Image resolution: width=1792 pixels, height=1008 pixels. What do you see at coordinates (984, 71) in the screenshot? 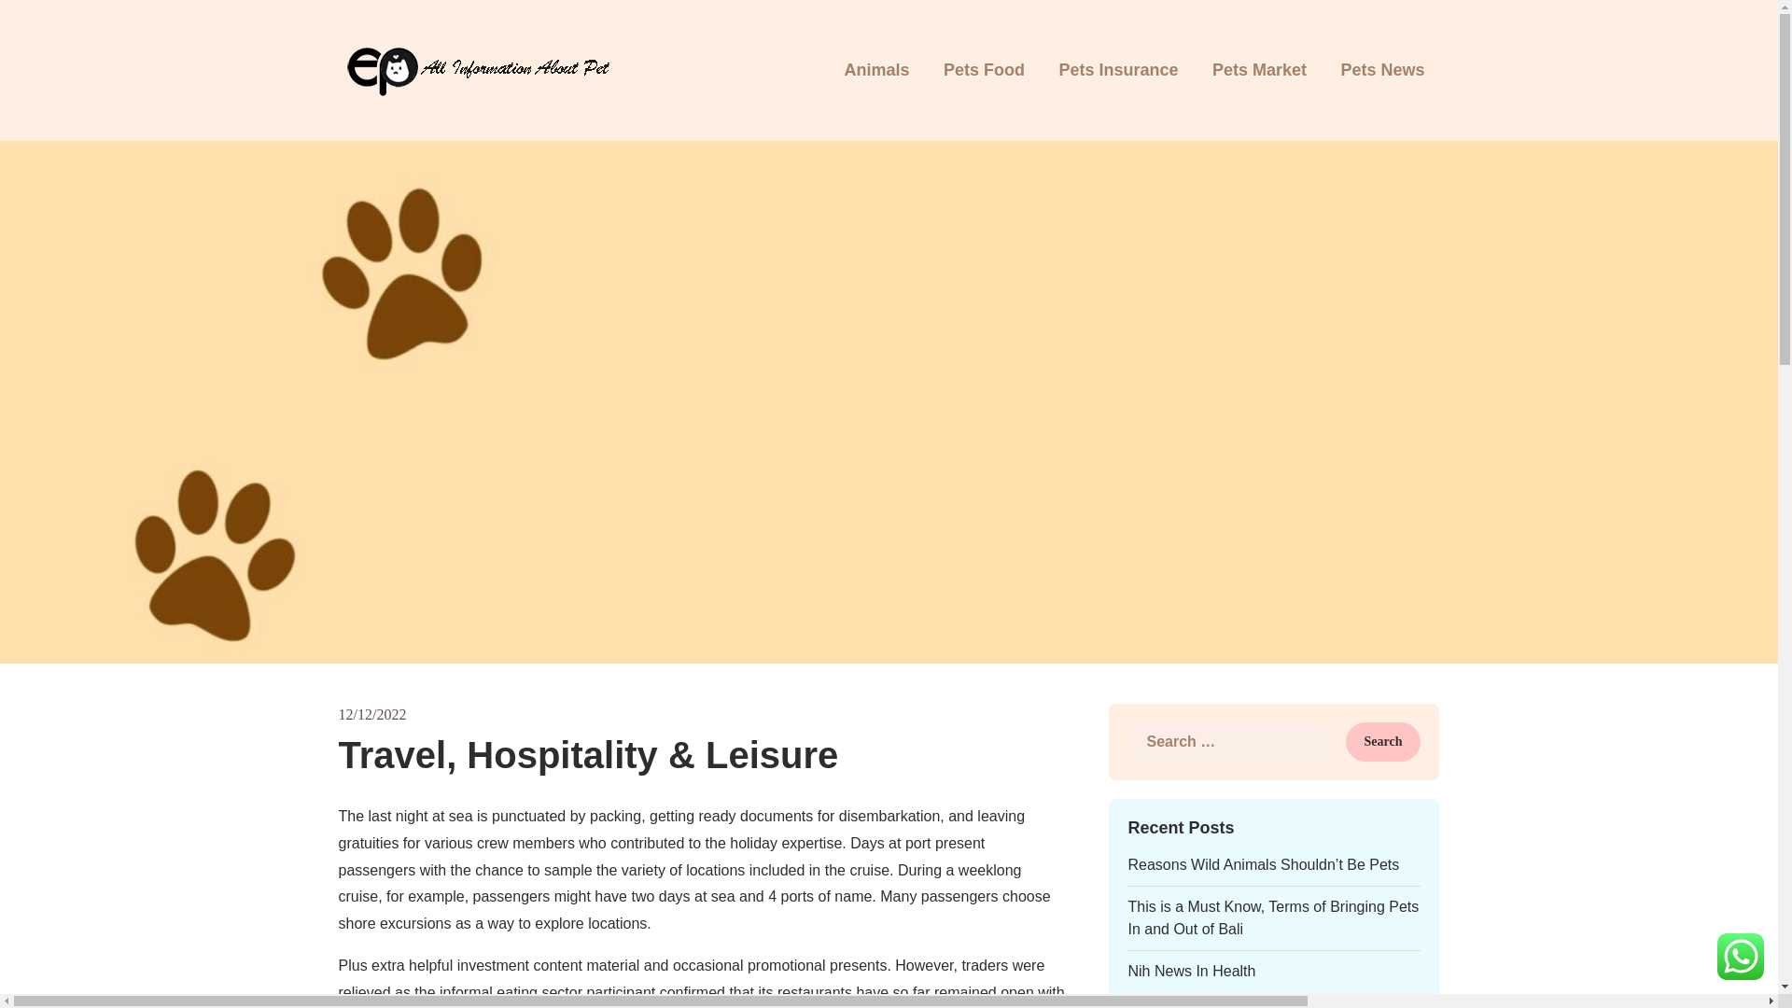
I see `Pets Food` at bounding box center [984, 71].